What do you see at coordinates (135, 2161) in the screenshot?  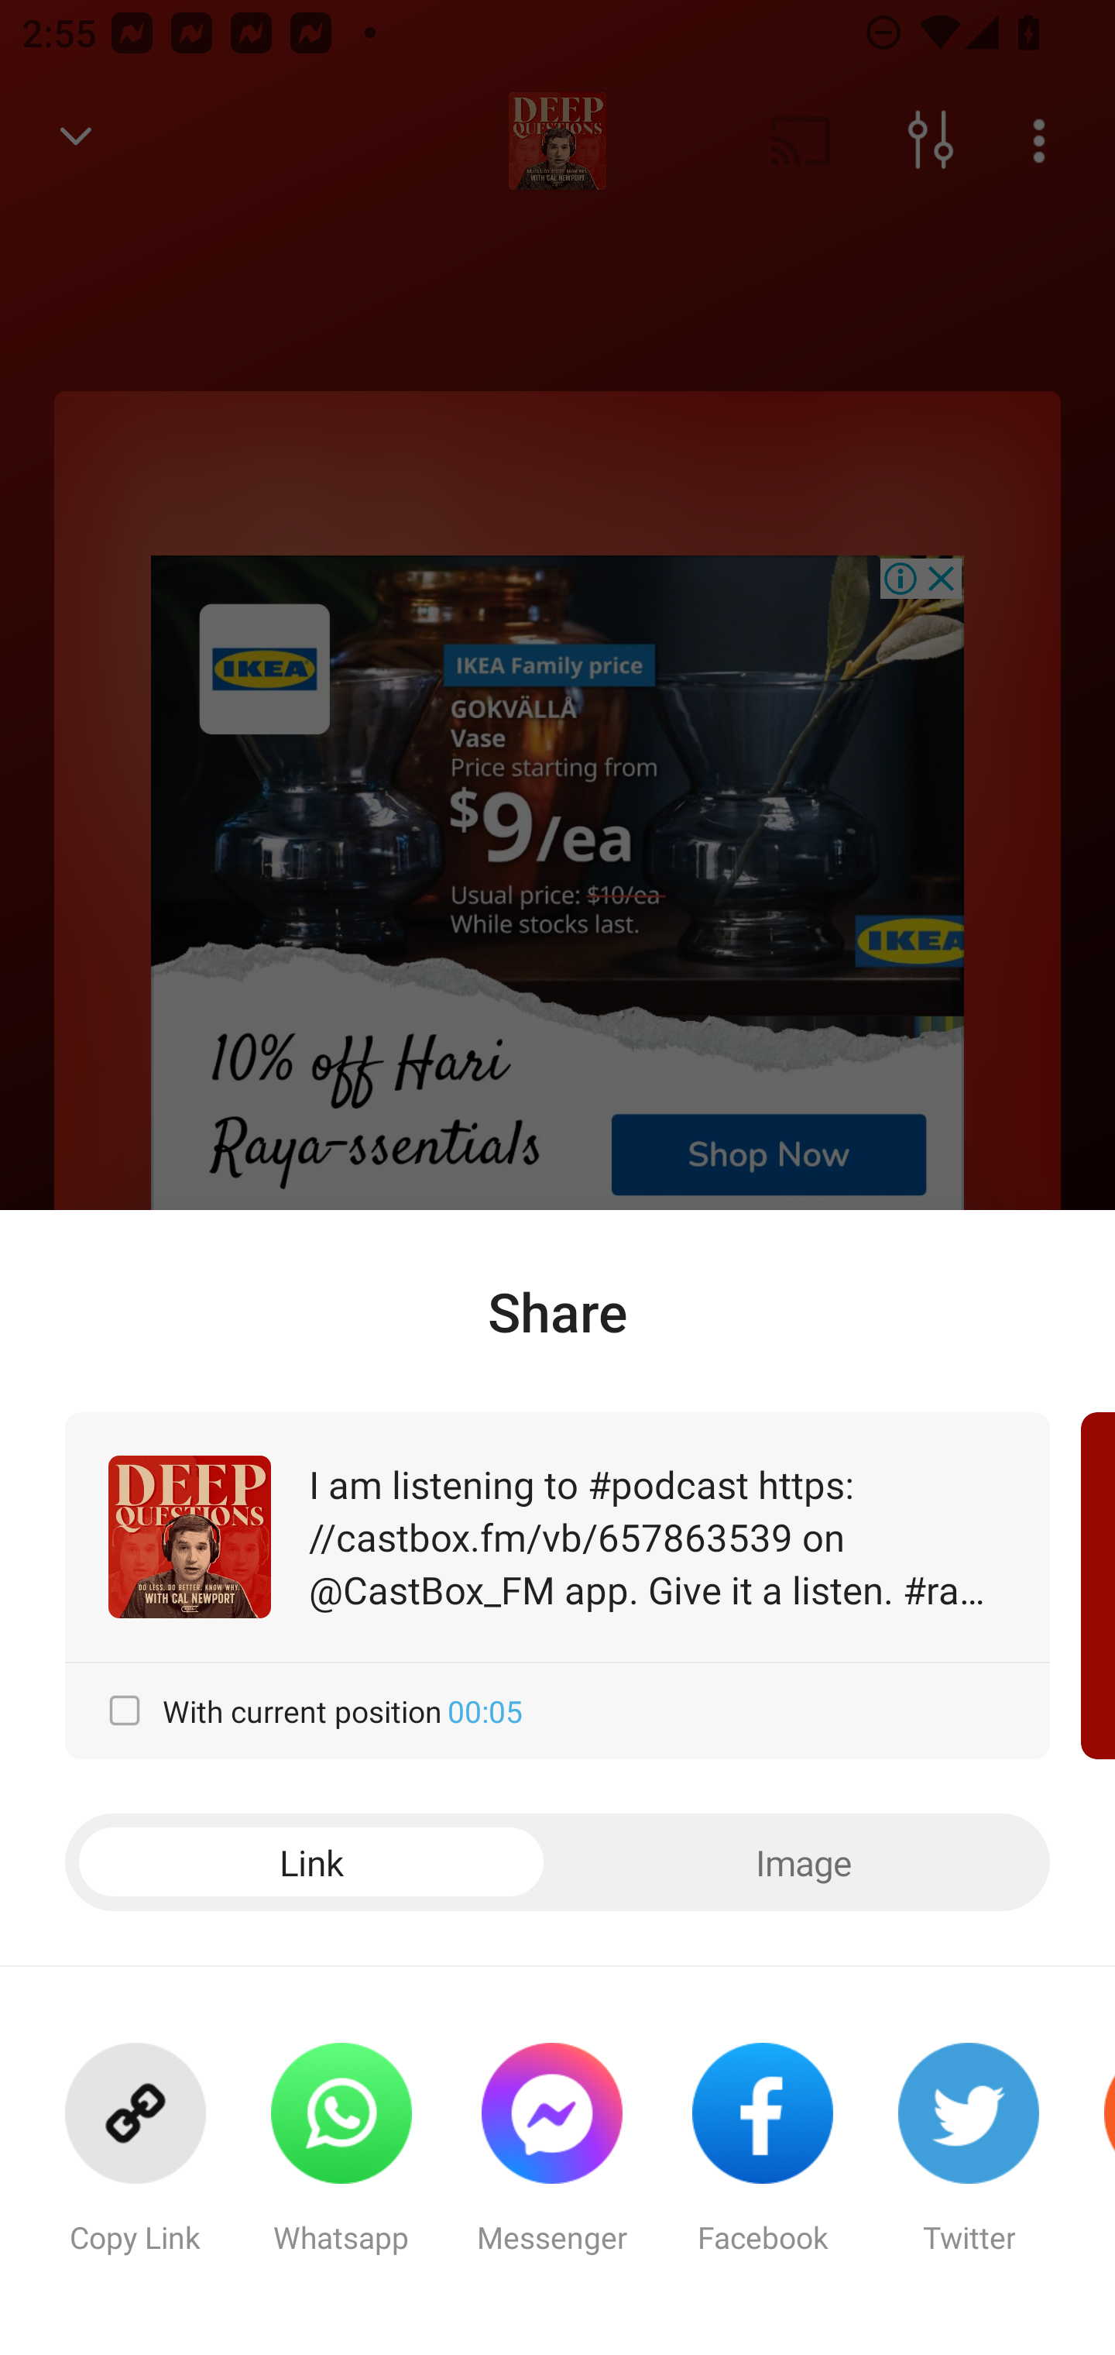 I see `Copy Link` at bounding box center [135, 2161].